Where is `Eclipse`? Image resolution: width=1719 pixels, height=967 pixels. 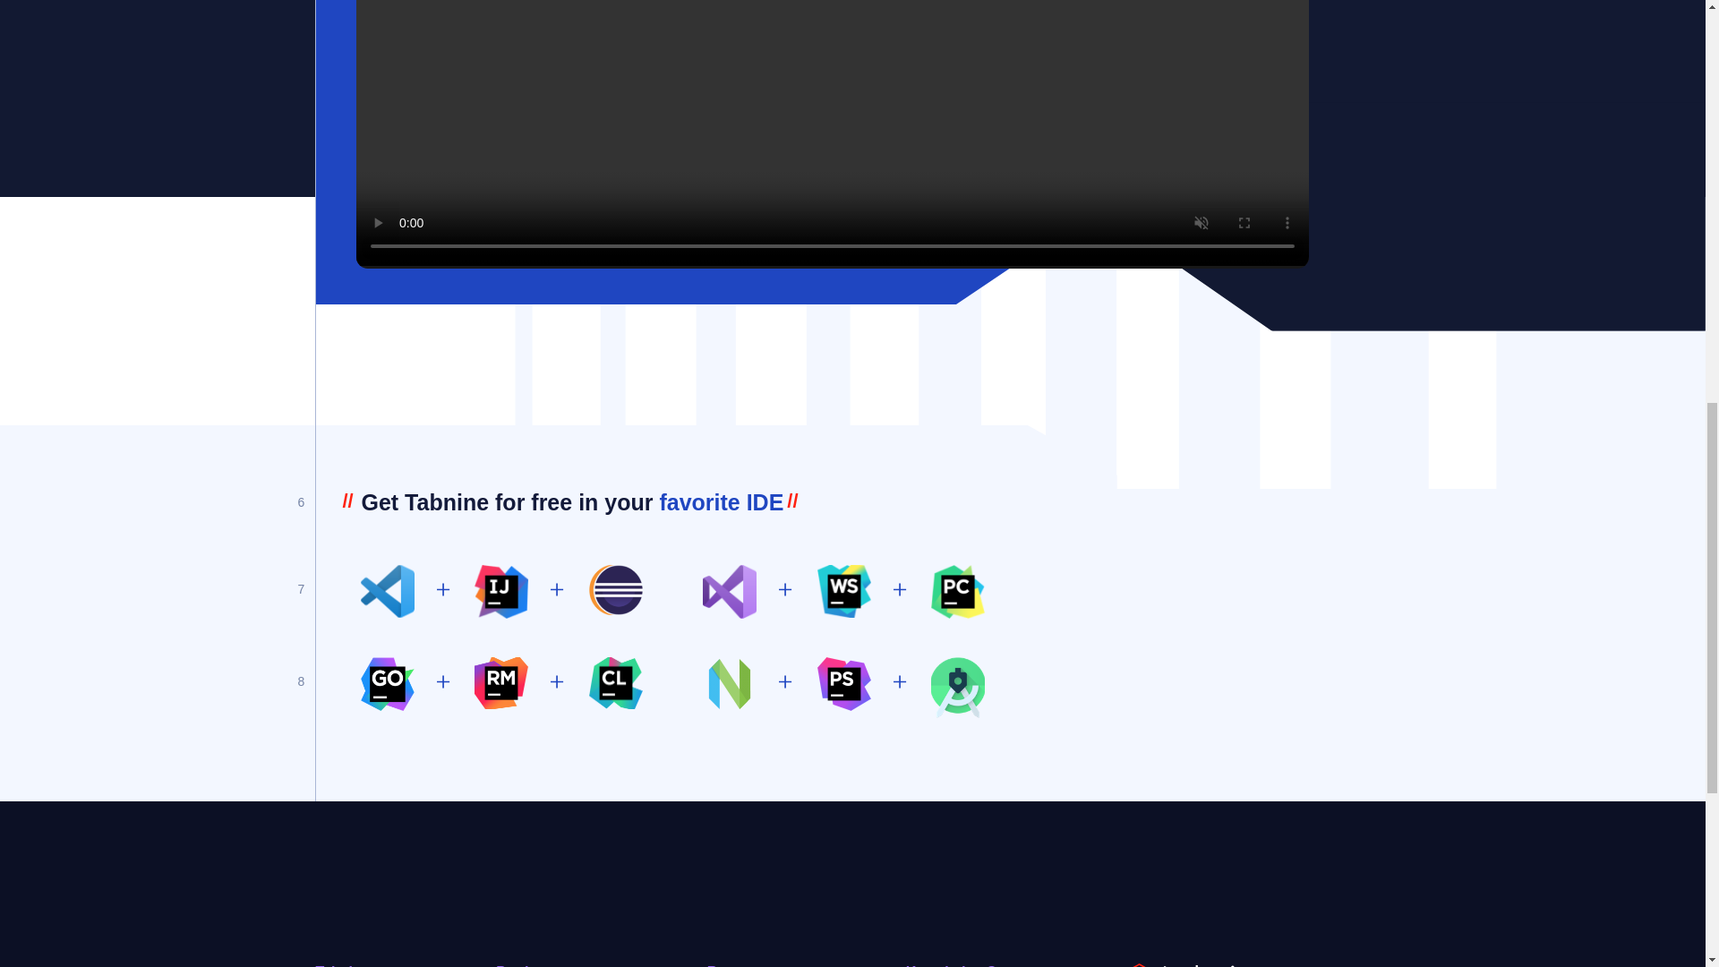 Eclipse is located at coordinates (616, 589).